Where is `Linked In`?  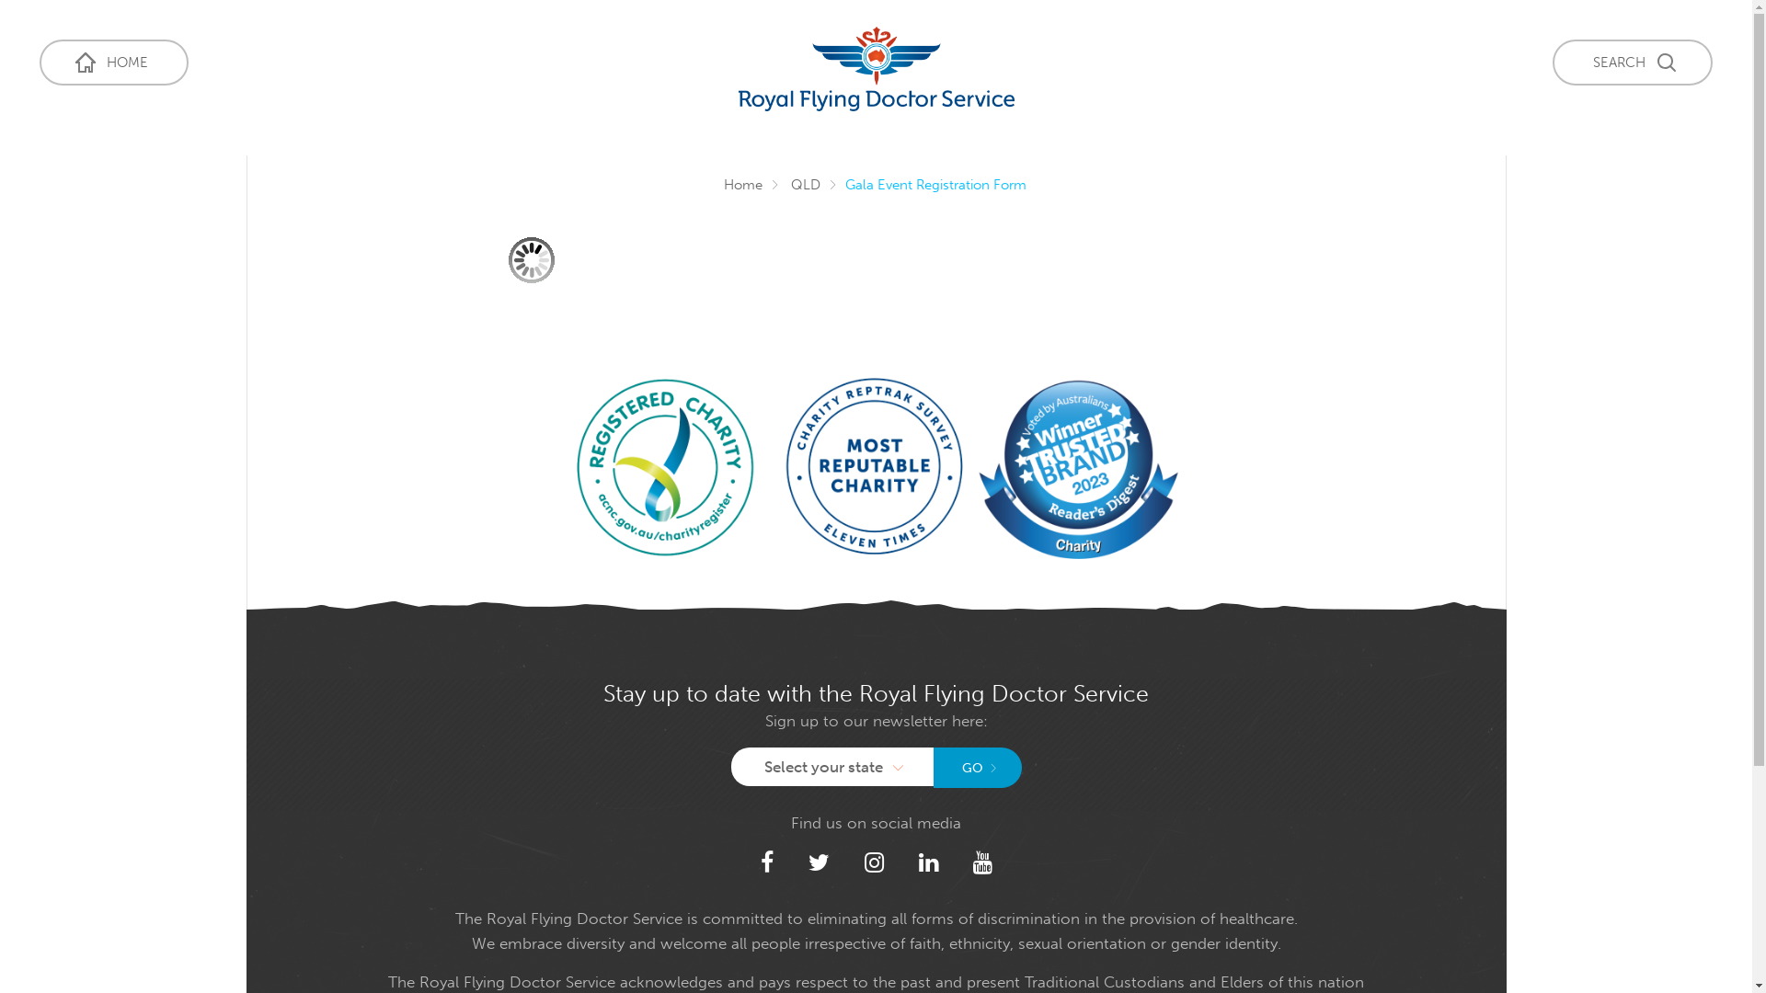 Linked In is located at coordinates (927, 862).